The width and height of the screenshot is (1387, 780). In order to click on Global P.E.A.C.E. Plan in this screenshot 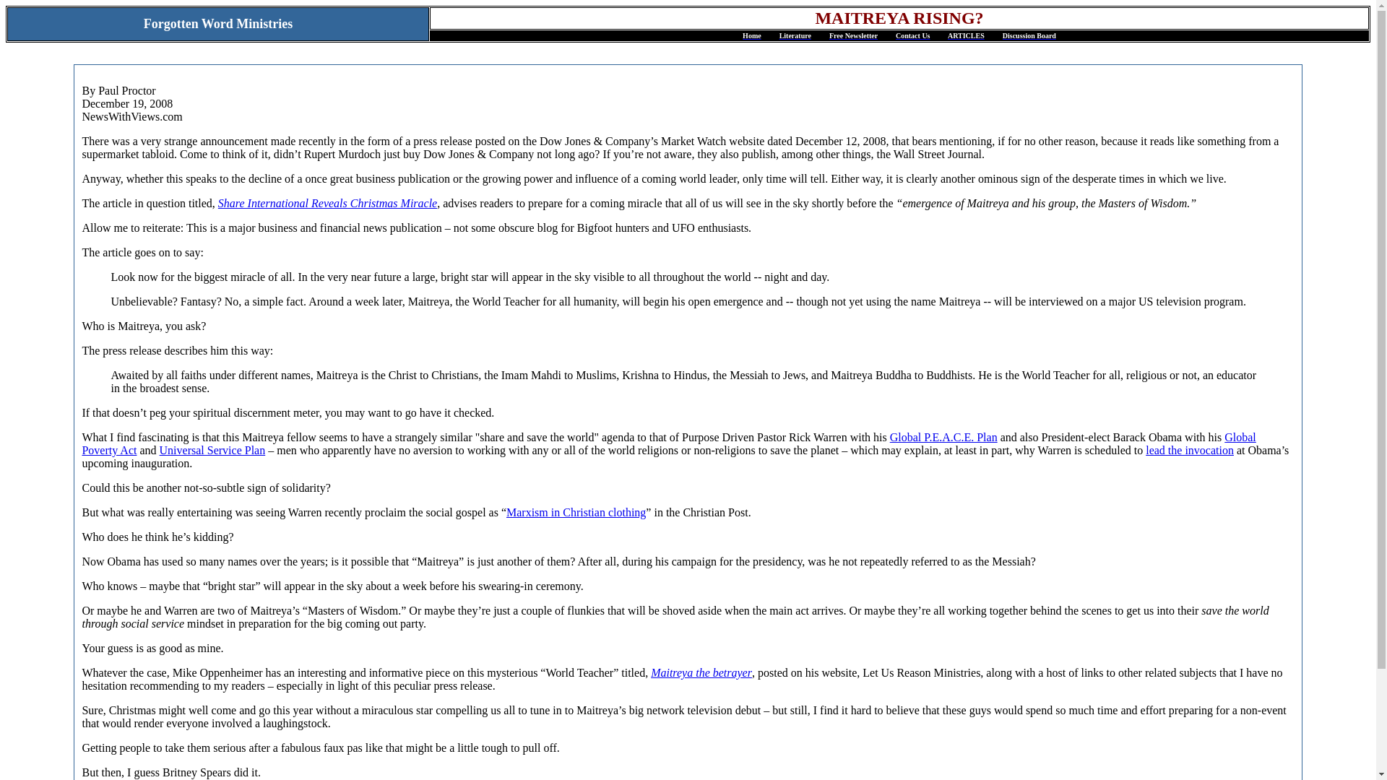, I will do `click(943, 438)`.